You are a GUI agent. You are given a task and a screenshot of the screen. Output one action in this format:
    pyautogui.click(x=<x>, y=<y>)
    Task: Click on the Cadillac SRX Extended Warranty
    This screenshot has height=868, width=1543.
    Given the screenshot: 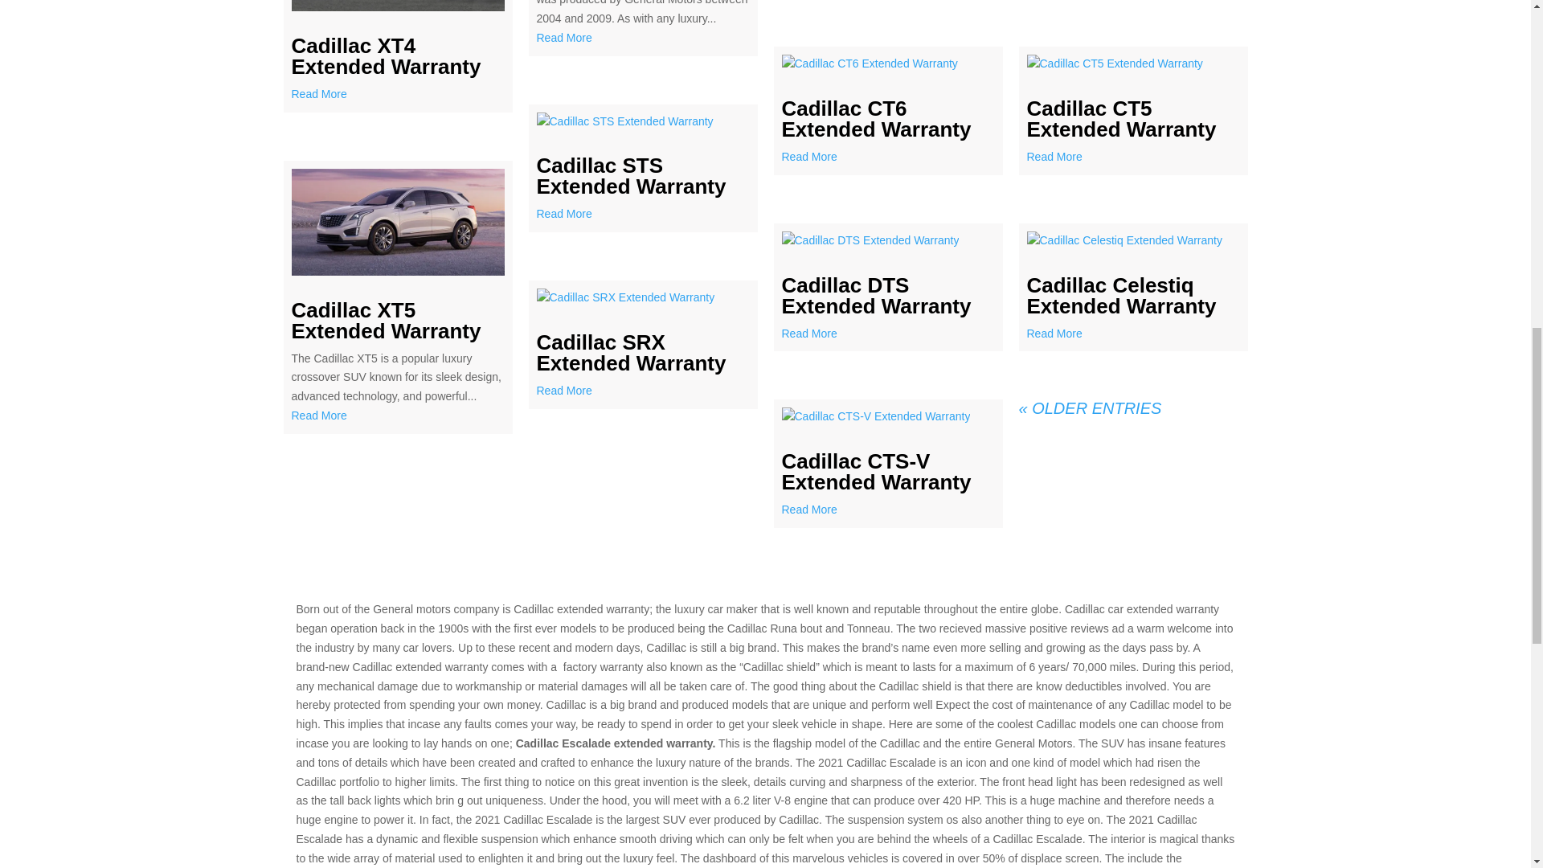 What is the action you would take?
    pyautogui.click(x=632, y=352)
    